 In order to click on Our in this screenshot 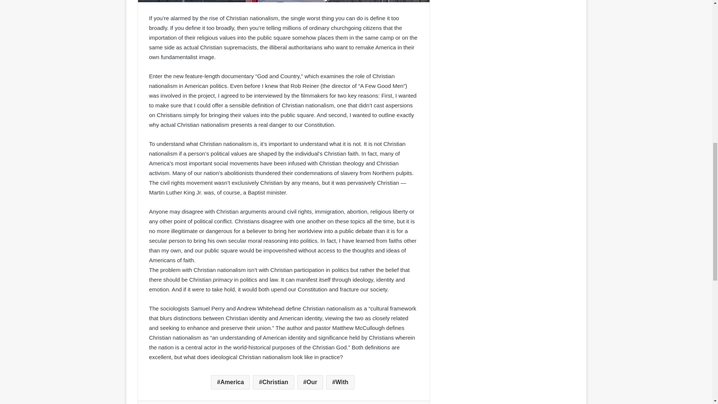, I will do `click(310, 382)`.